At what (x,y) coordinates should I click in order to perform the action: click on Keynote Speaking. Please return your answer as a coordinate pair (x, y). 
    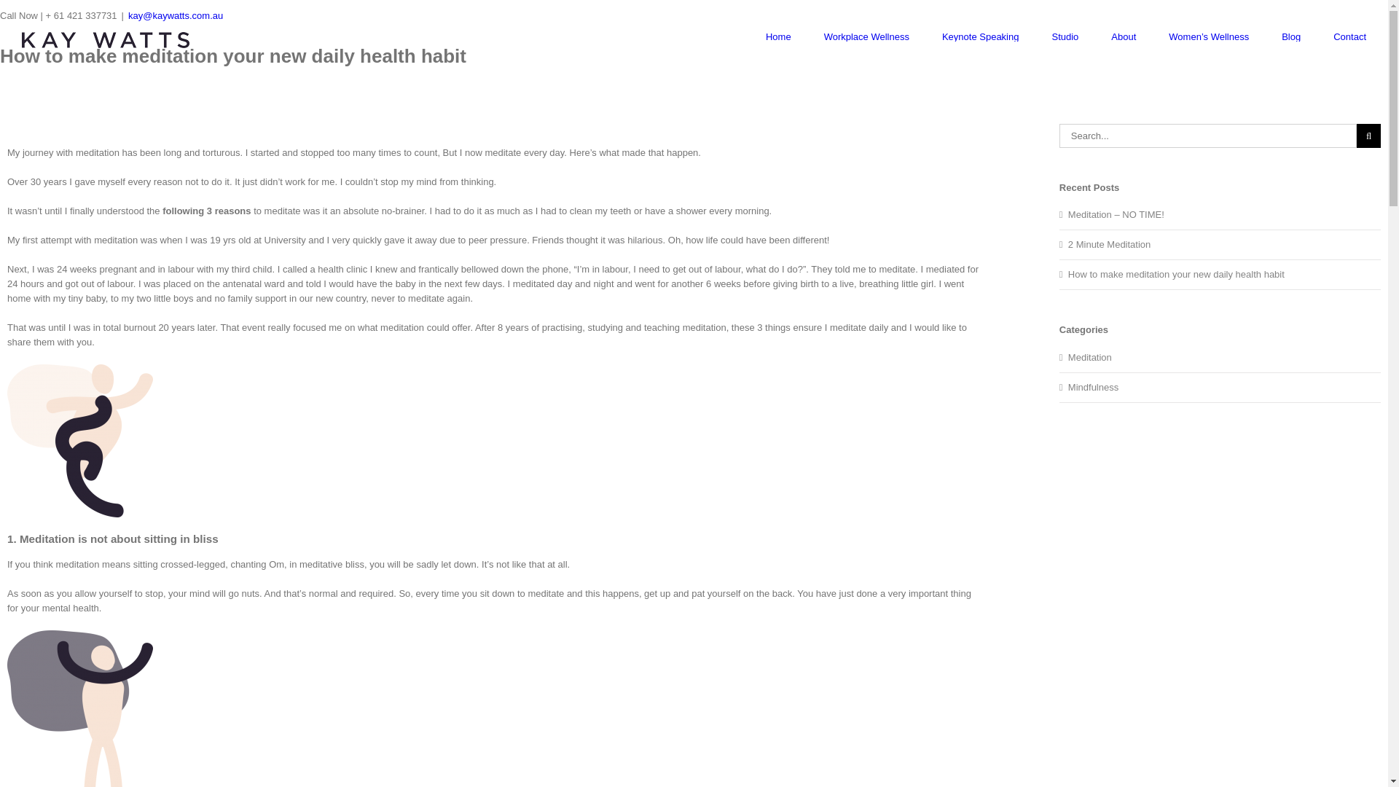
    Looking at the image, I should click on (981, 36).